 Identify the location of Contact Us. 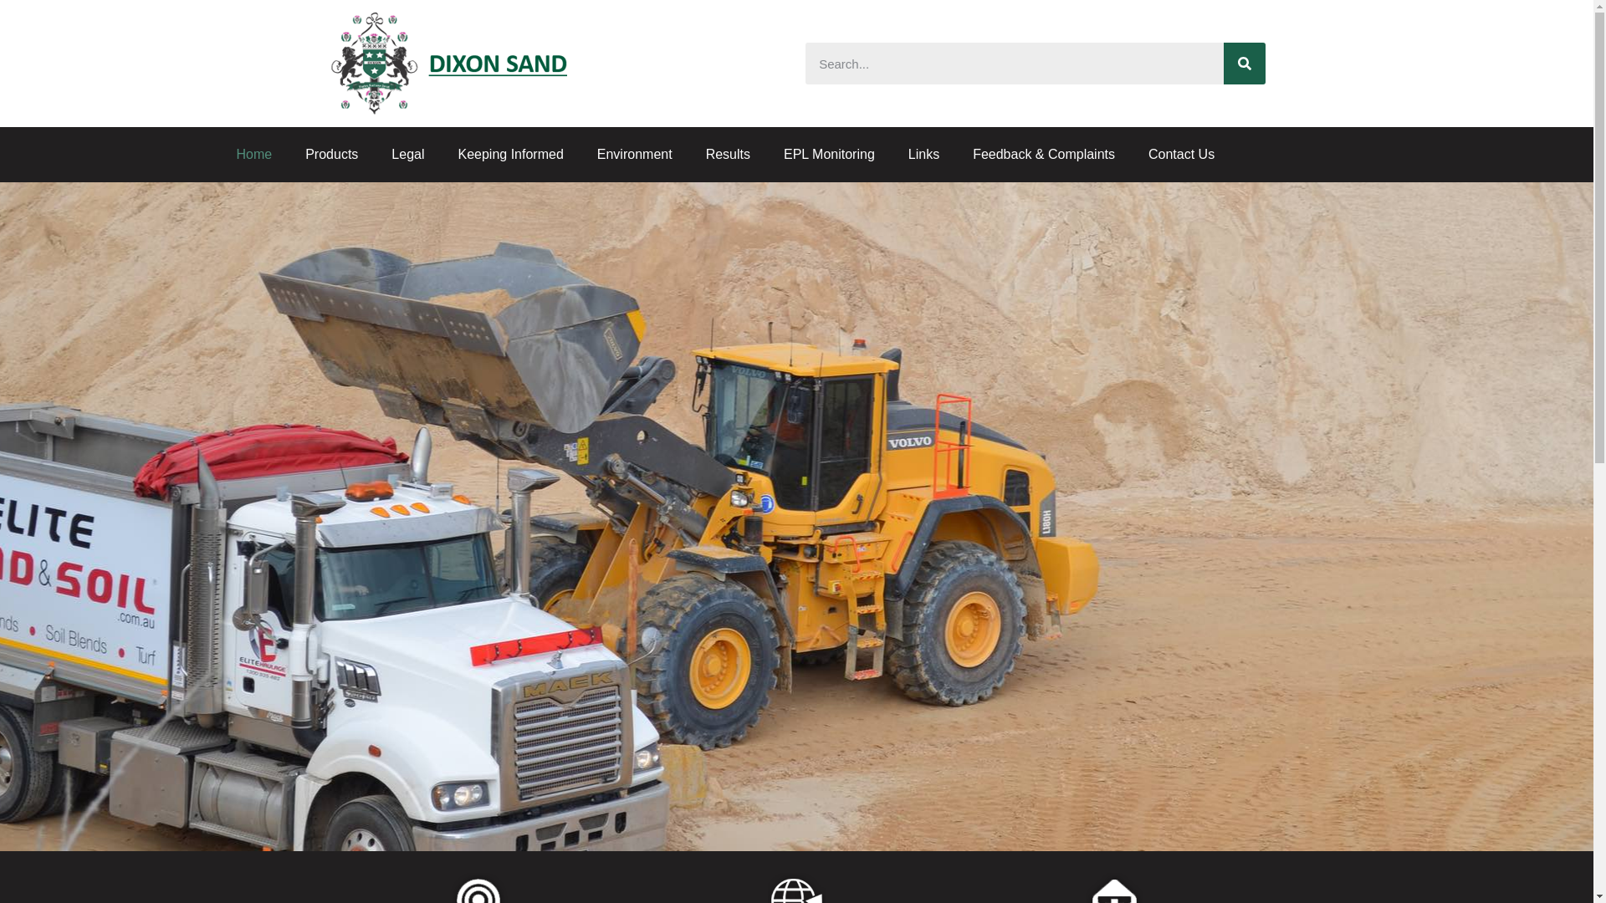
(1181, 155).